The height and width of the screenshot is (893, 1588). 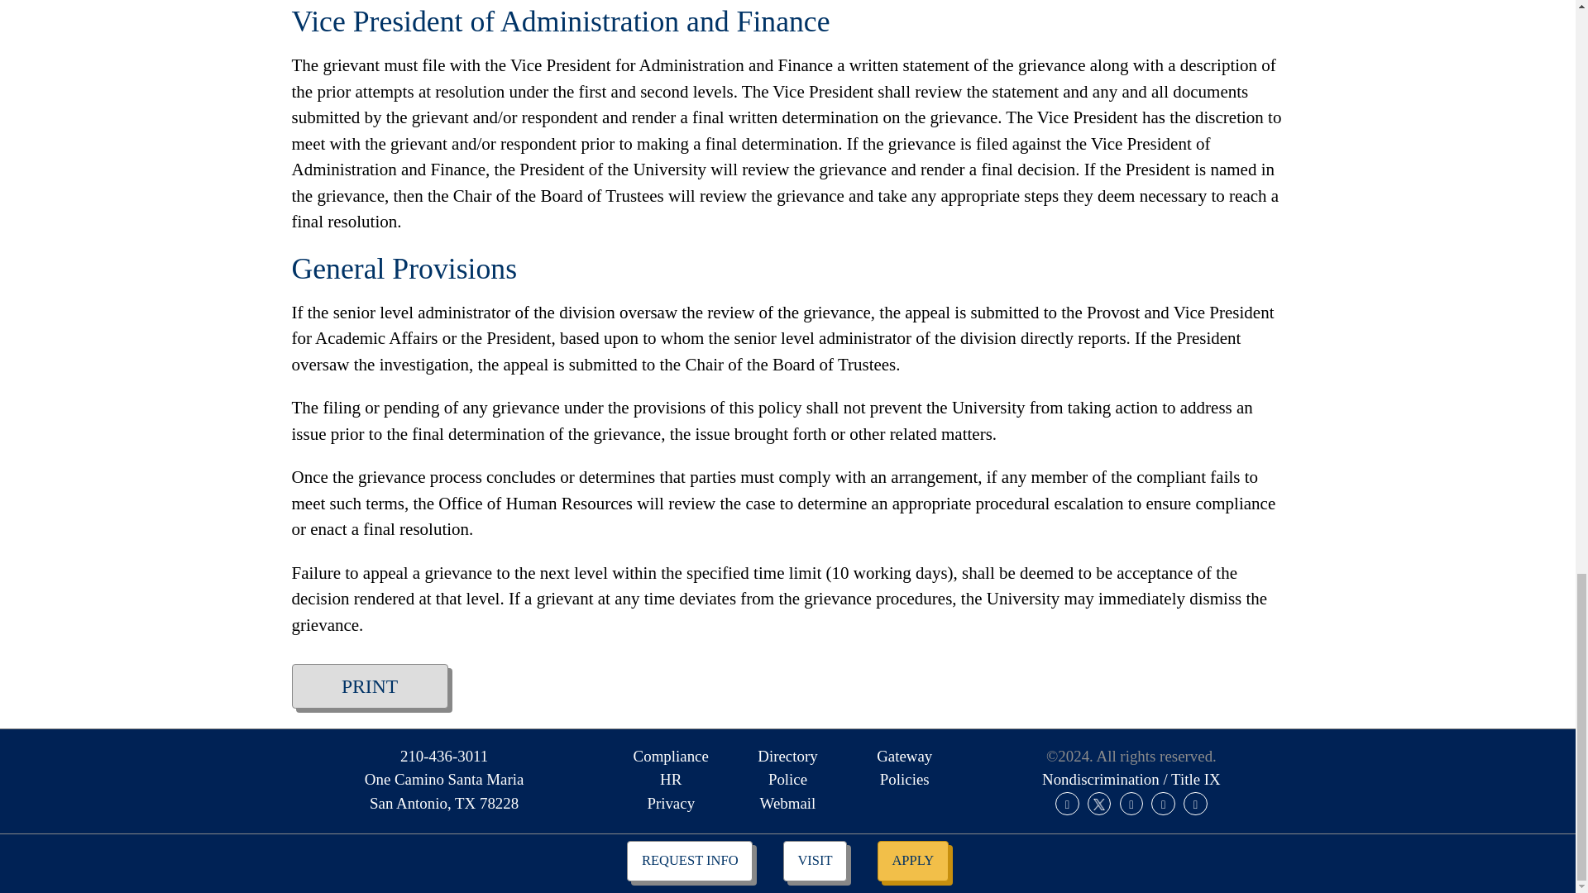 I want to click on YouTube, so click(x=787, y=756).